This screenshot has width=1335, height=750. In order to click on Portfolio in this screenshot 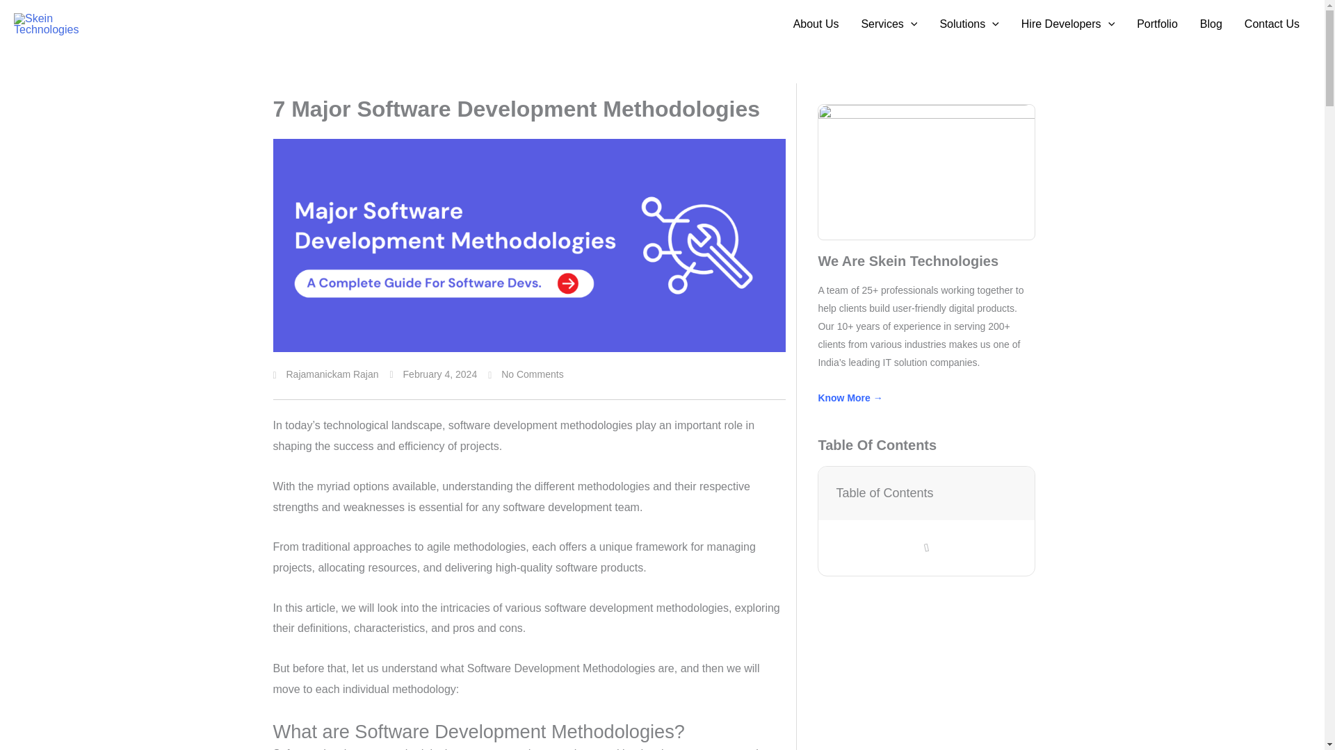, I will do `click(1157, 24)`.